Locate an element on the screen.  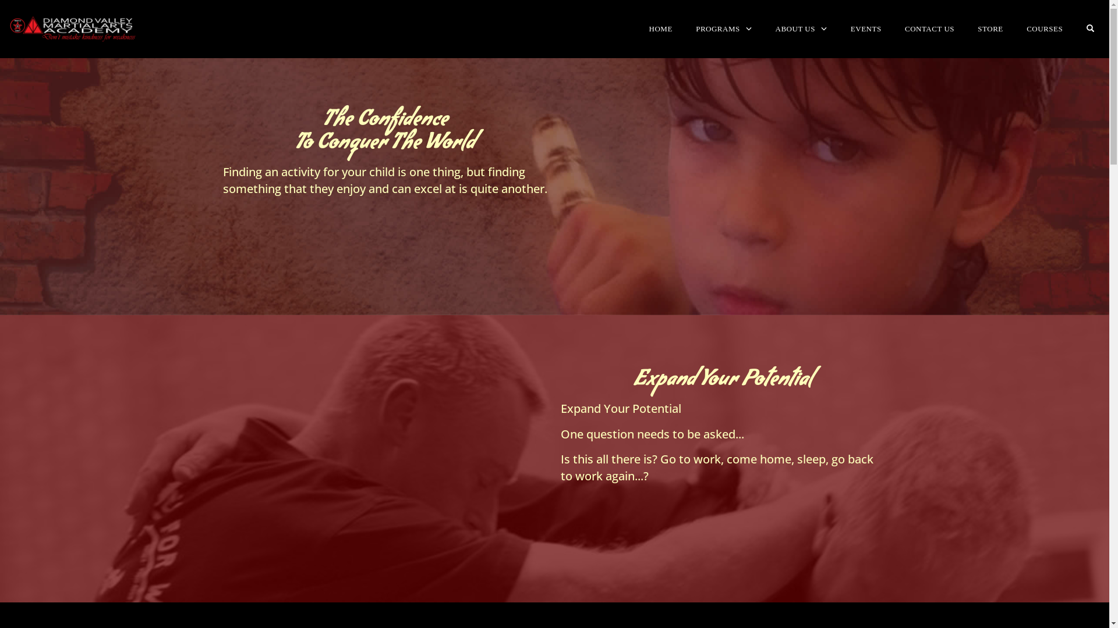
STORE is located at coordinates (990, 29).